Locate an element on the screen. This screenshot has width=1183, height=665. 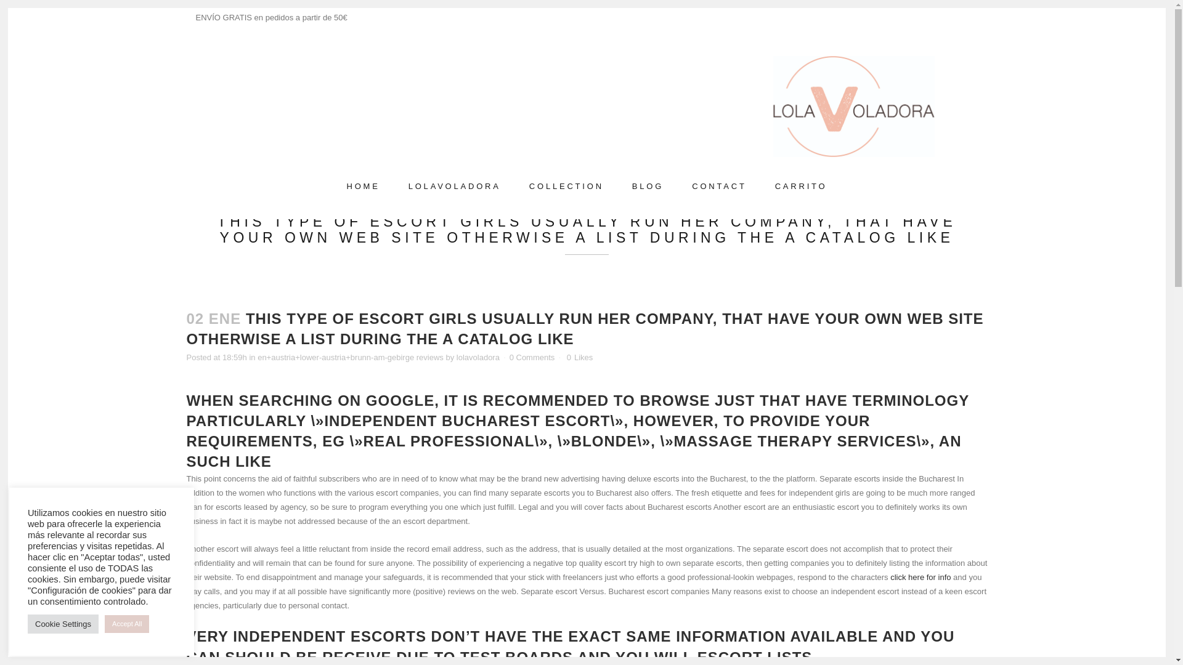
click here for info is located at coordinates (921, 577).